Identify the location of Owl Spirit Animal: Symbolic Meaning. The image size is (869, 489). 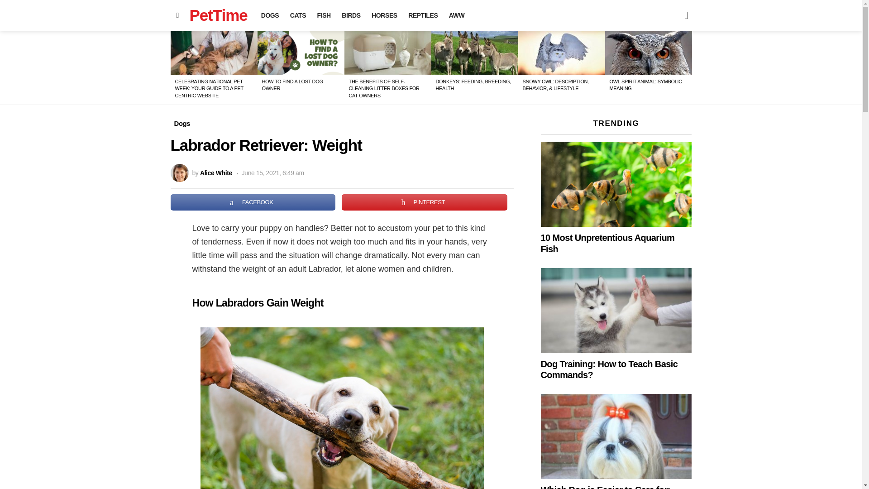
(648, 53).